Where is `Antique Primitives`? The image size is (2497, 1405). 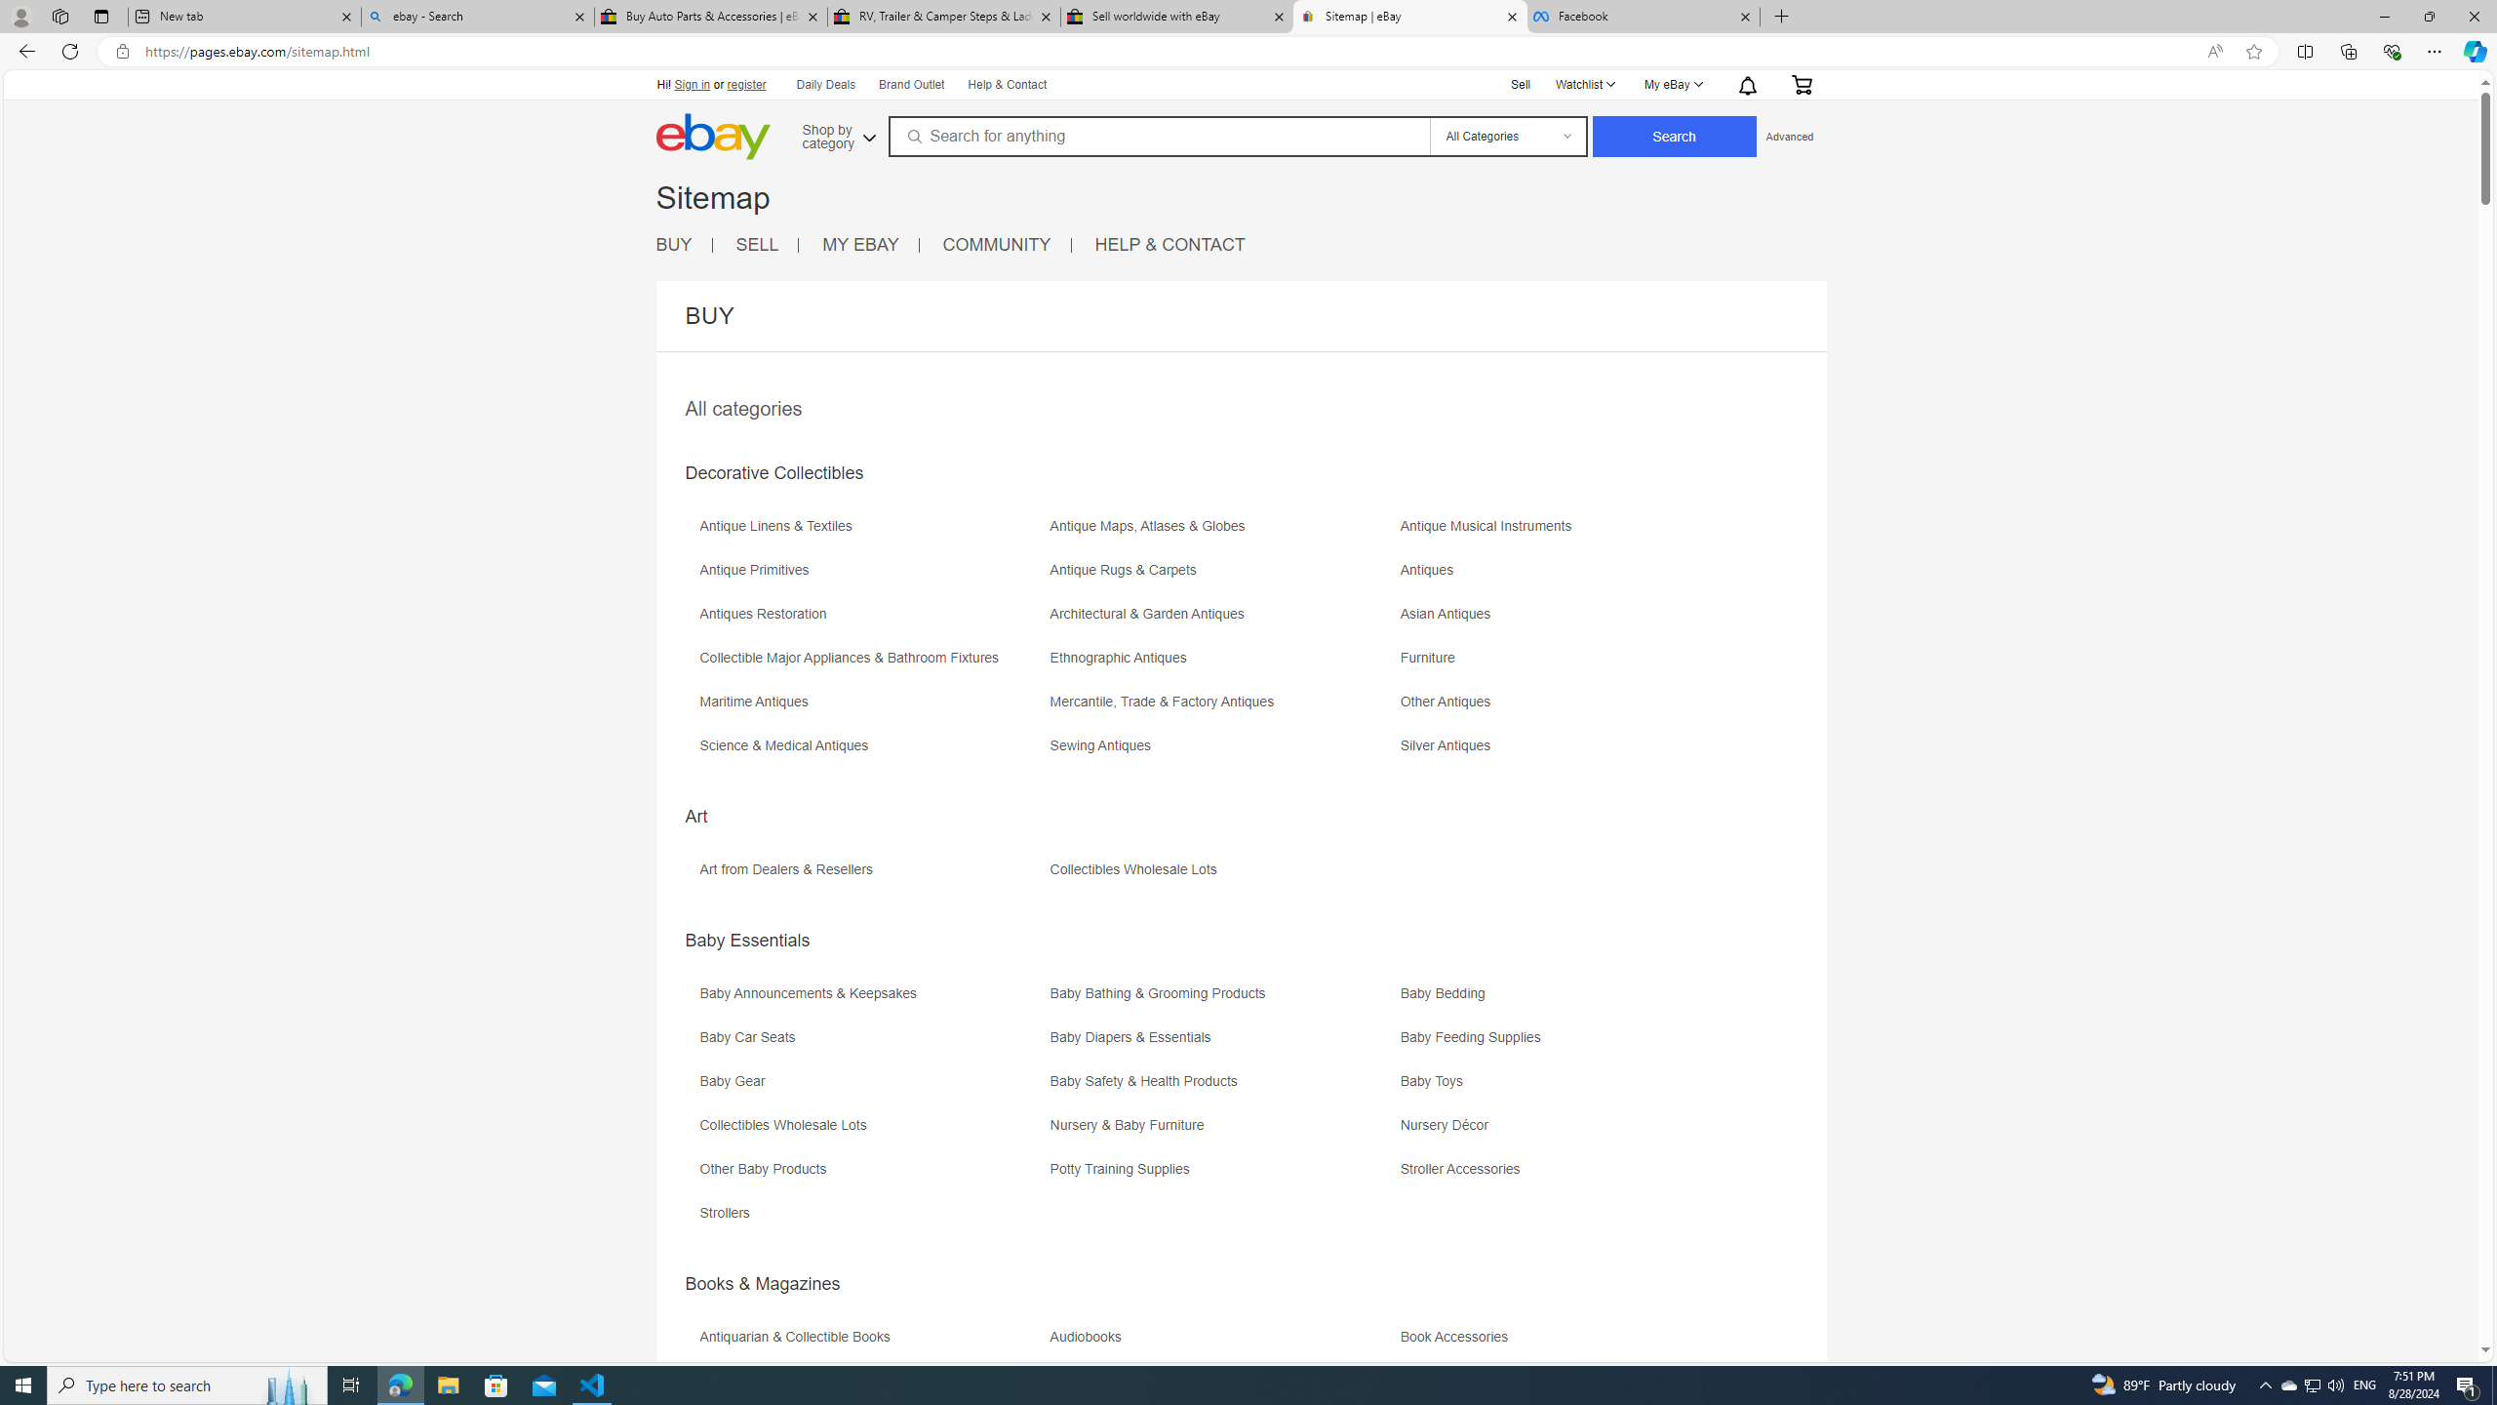
Antique Primitives is located at coordinates (872, 578).